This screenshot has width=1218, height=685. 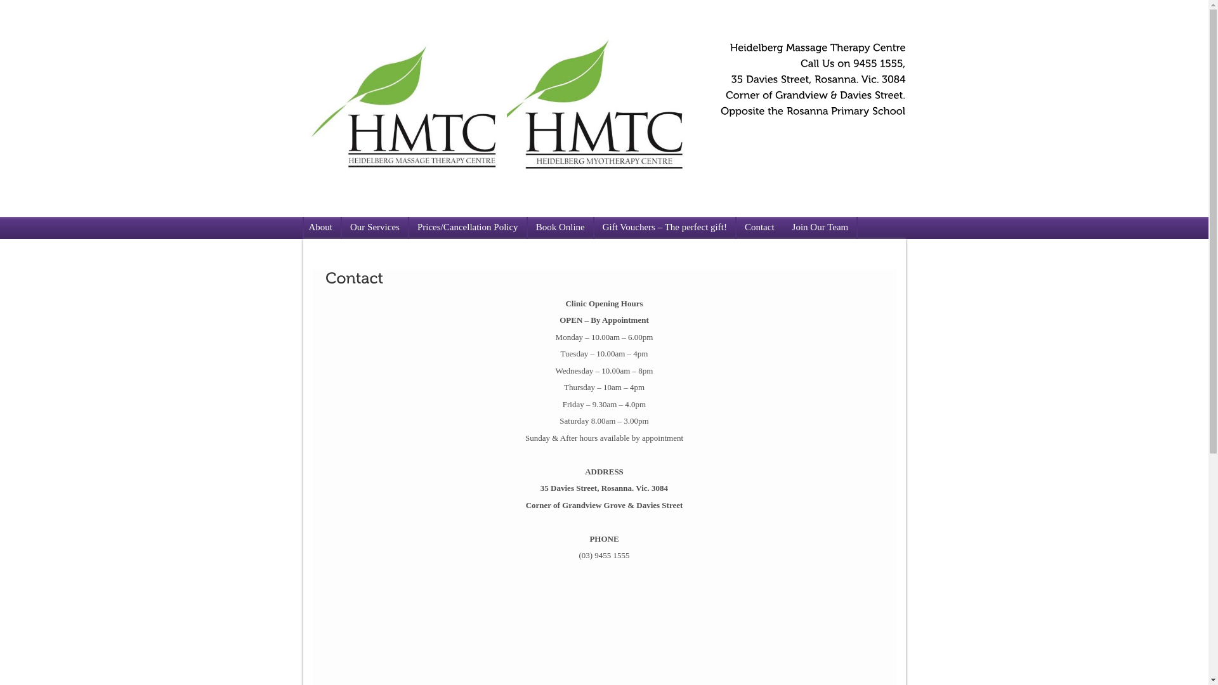 I want to click on Join Our Team, so click(x=821, y=228).